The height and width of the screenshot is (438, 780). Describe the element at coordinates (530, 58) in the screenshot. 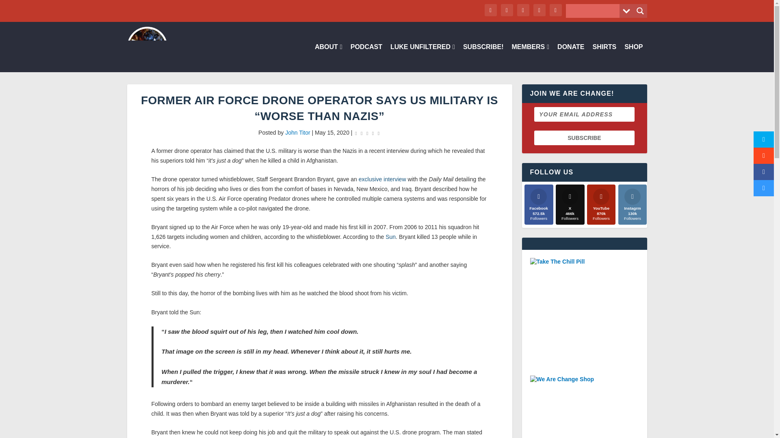

I see `MEMBERS` at that location.